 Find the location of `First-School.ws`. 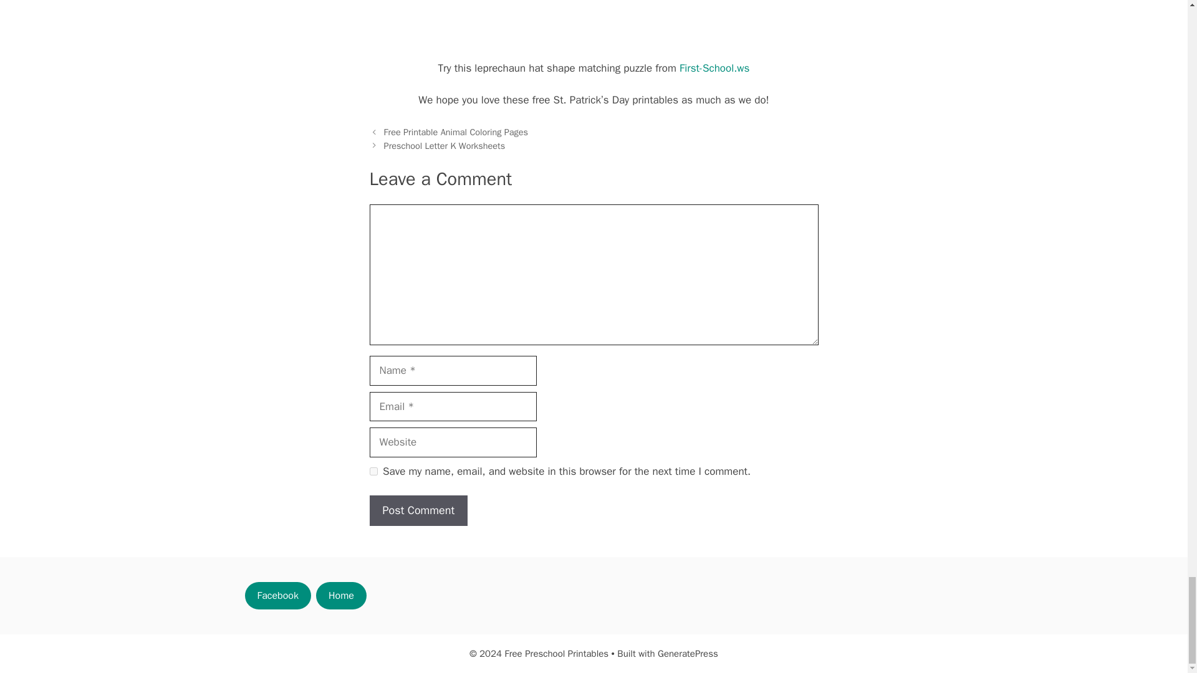

First-School.ws is located at coordinates (714, 68).